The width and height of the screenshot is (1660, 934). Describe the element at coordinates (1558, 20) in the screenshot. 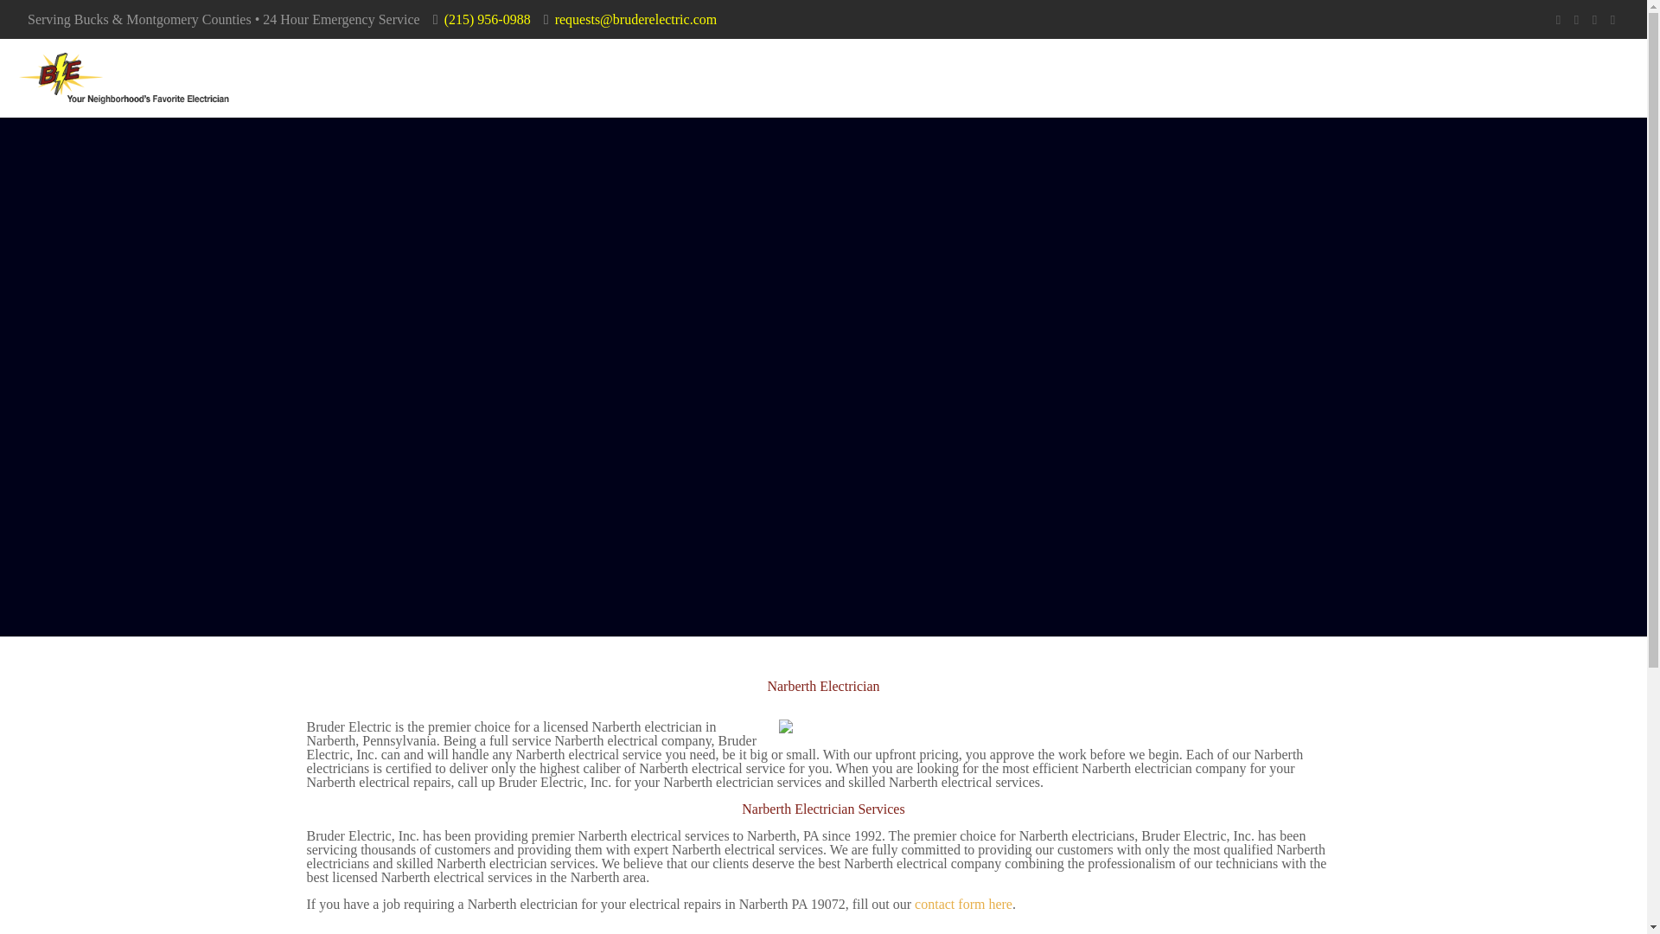

I see `Facebook` at that location.